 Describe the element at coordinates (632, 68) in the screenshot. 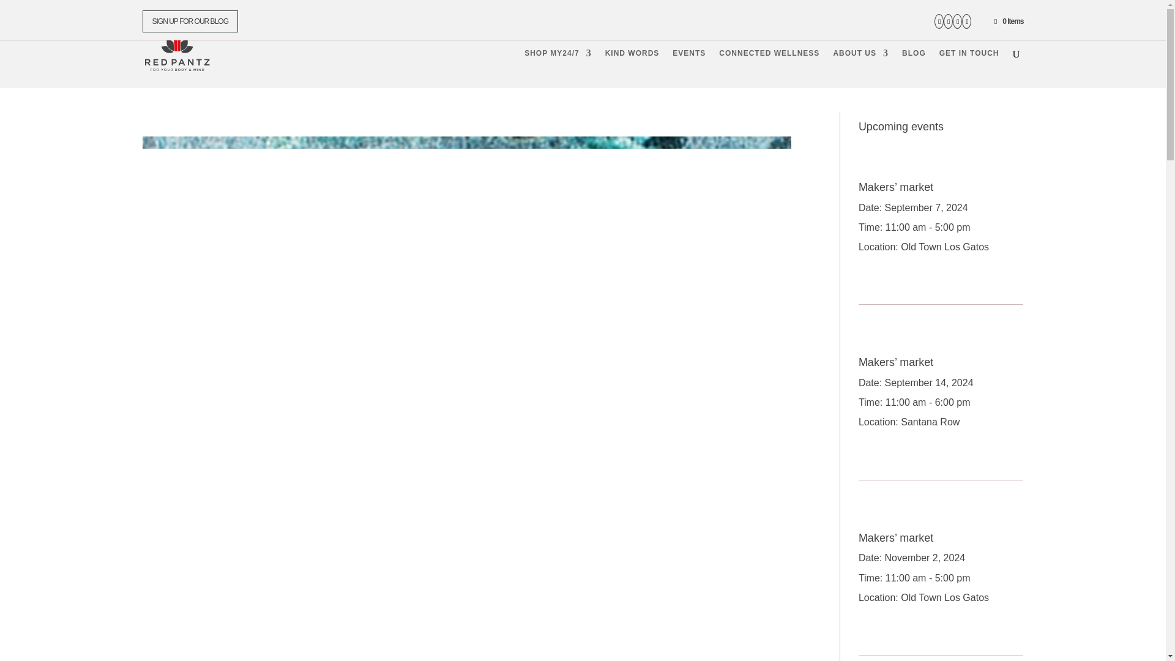

I see `KIND WORDS` at that location.